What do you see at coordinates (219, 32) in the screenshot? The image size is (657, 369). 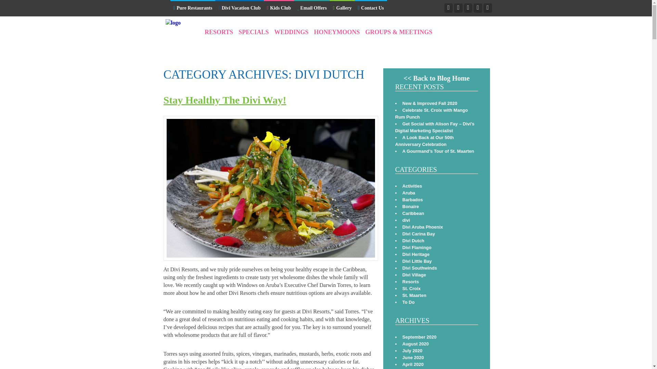 I see `RESORTS` at bounding box center [219, 32].